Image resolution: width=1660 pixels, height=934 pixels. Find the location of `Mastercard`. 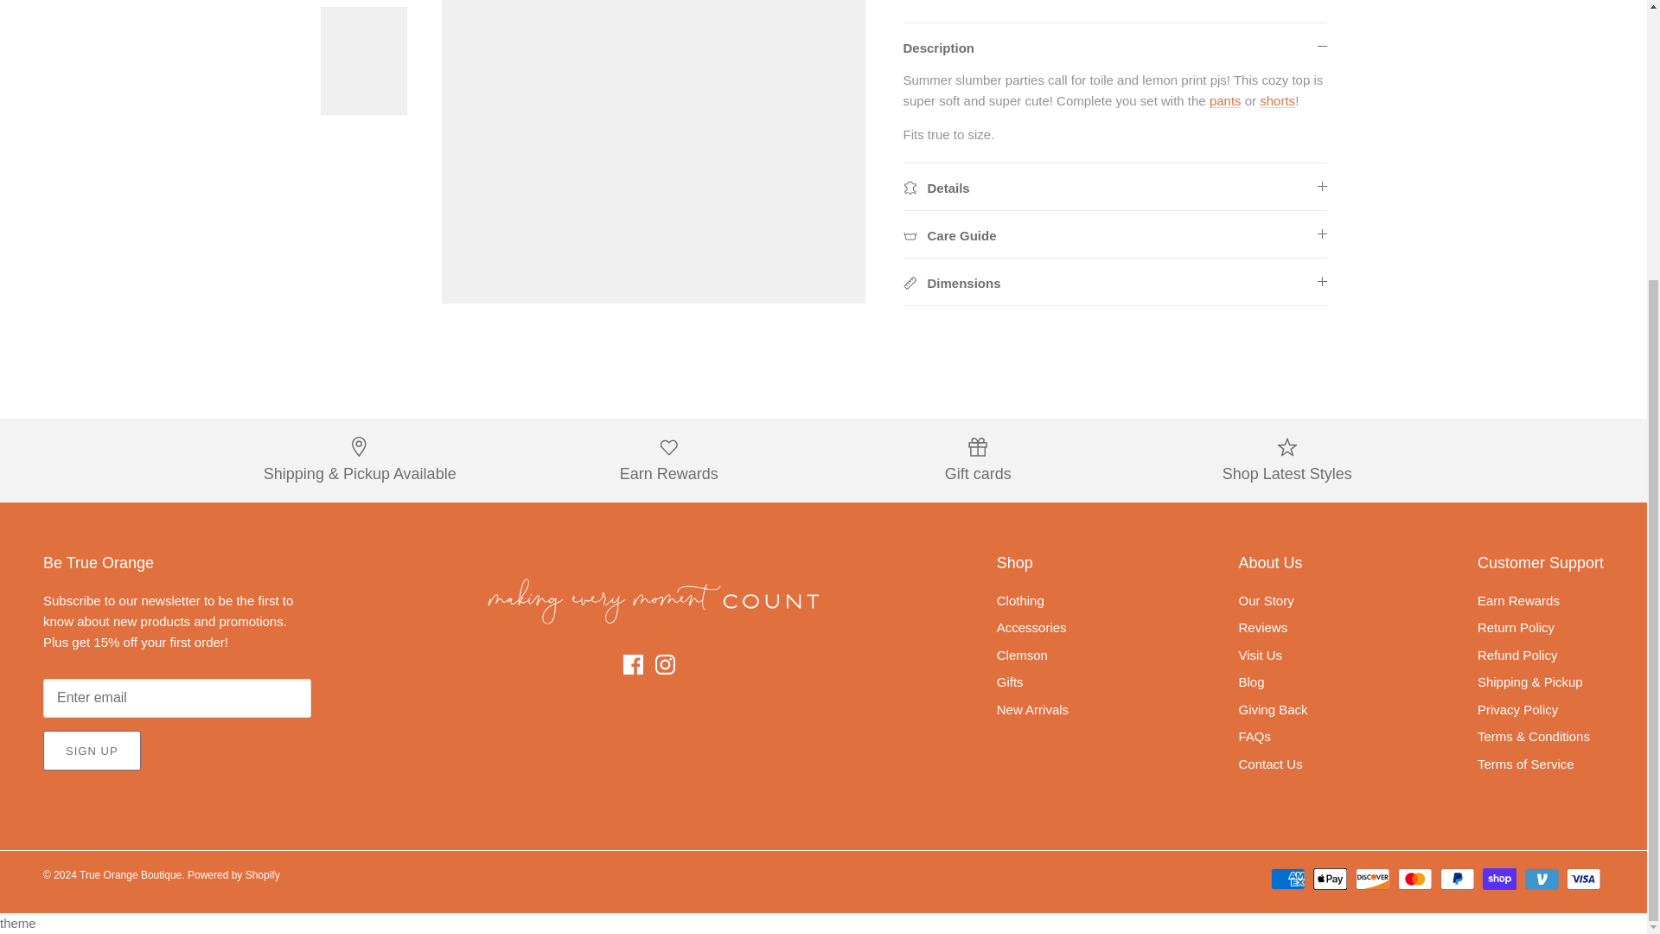

Mastercard is located at coordinates (1414, 879).